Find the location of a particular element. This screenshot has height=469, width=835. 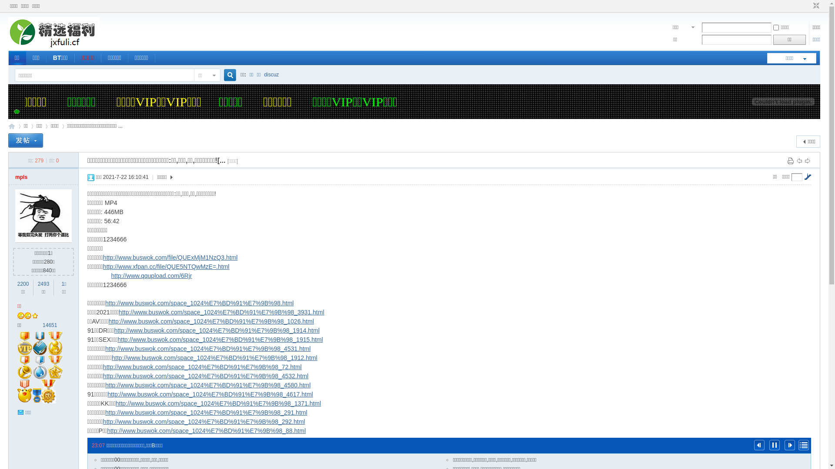

mpls is located at coordinates (21, 177).